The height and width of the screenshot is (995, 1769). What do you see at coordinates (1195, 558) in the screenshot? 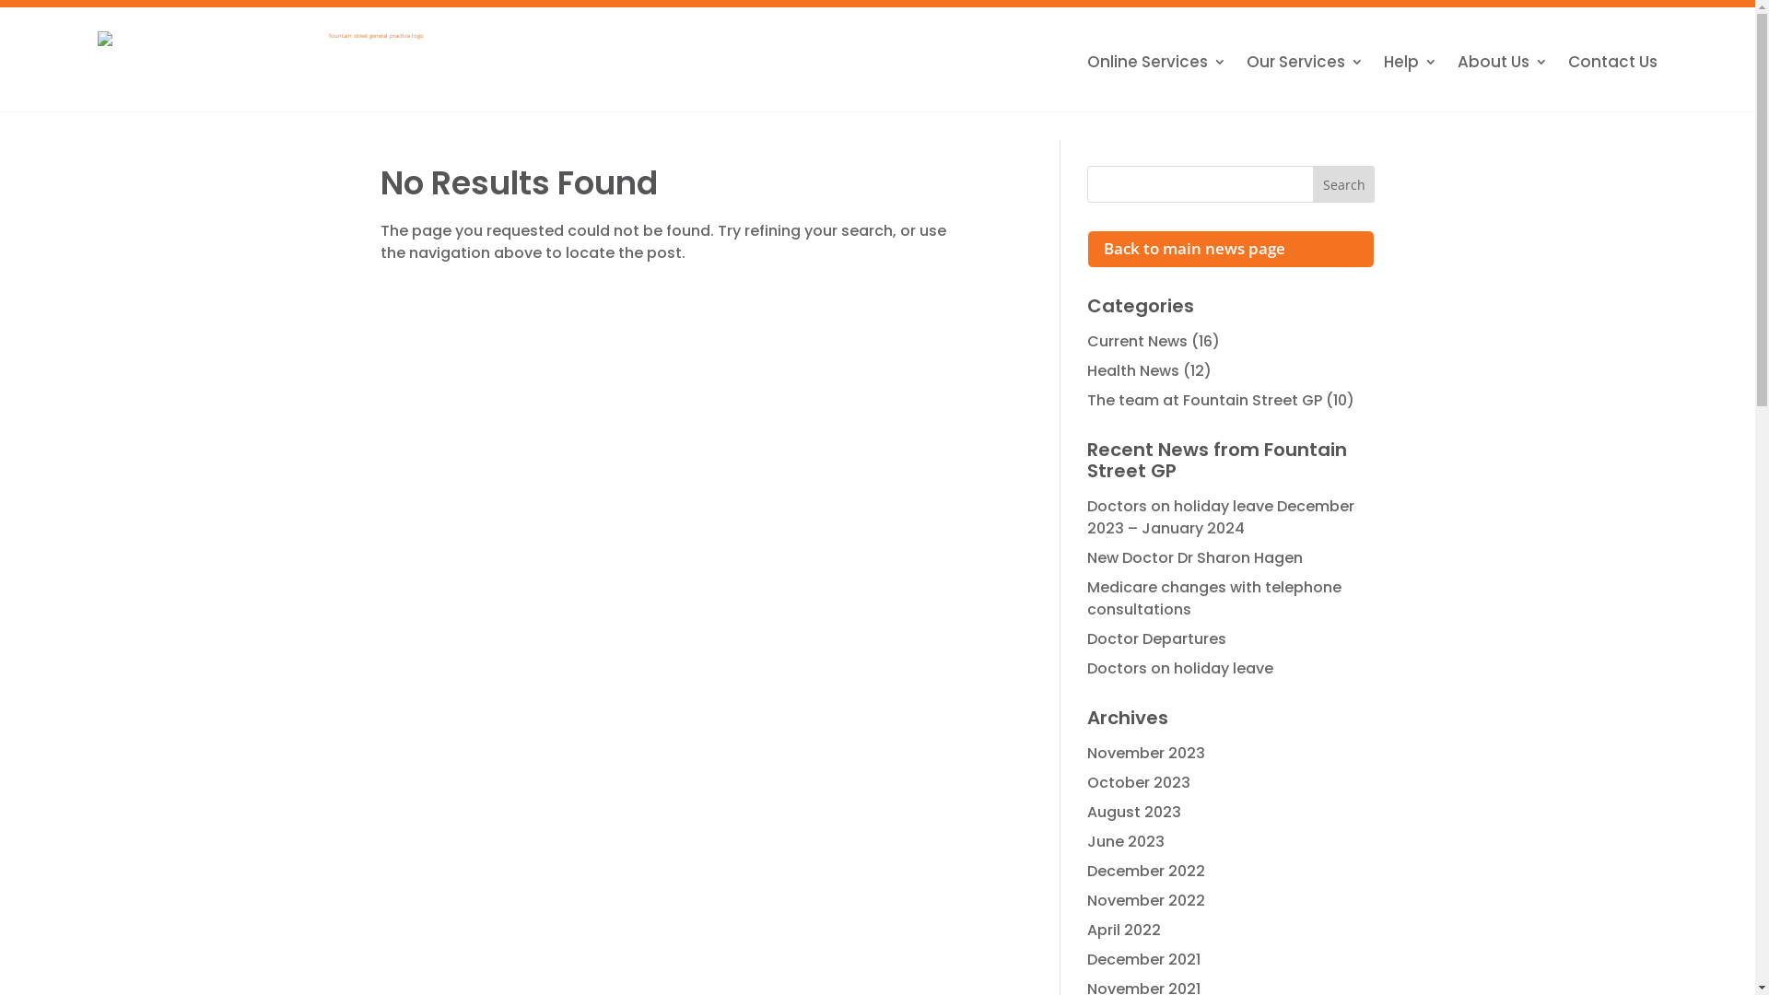
I see `New Doctor Dr Sharon Hagen` at bounding box center [1195, 558].